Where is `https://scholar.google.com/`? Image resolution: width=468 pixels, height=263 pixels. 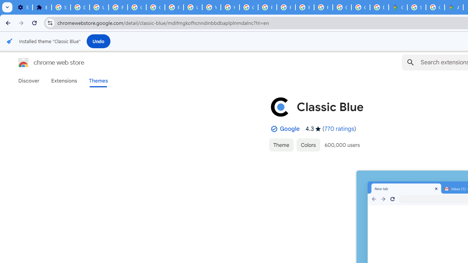 https://scholar.google.com/ is located at coordinates (230, 7).